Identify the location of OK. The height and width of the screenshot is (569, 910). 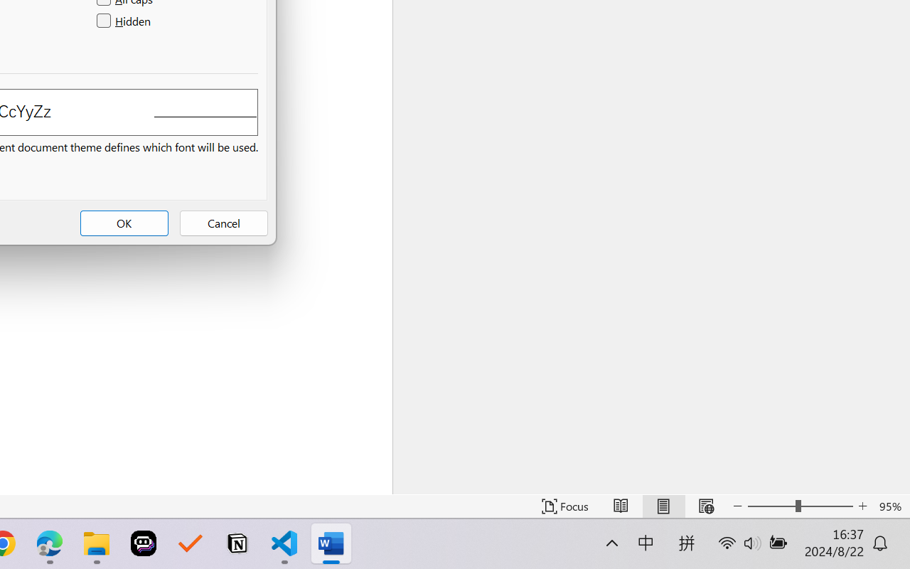
(124, 223).